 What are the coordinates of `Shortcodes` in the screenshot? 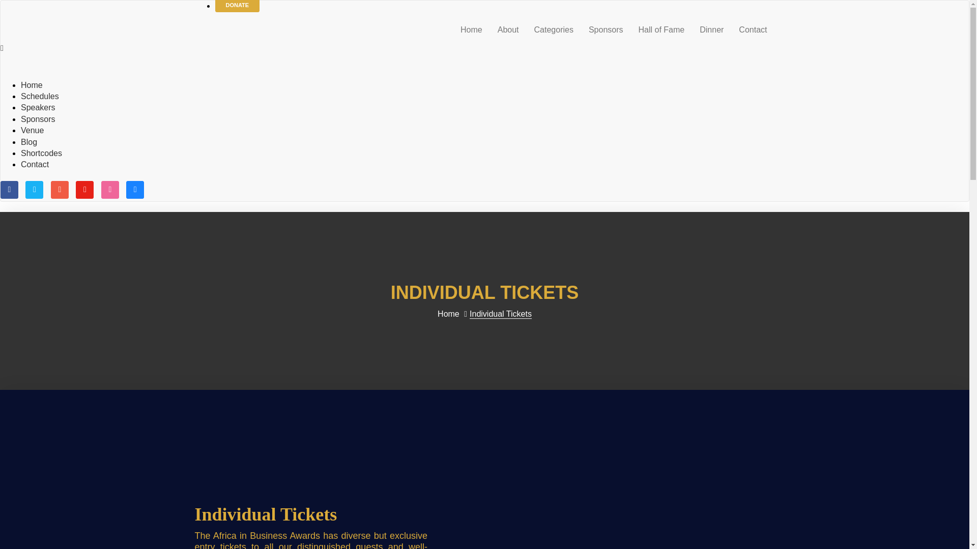 It's located at (41, 152).